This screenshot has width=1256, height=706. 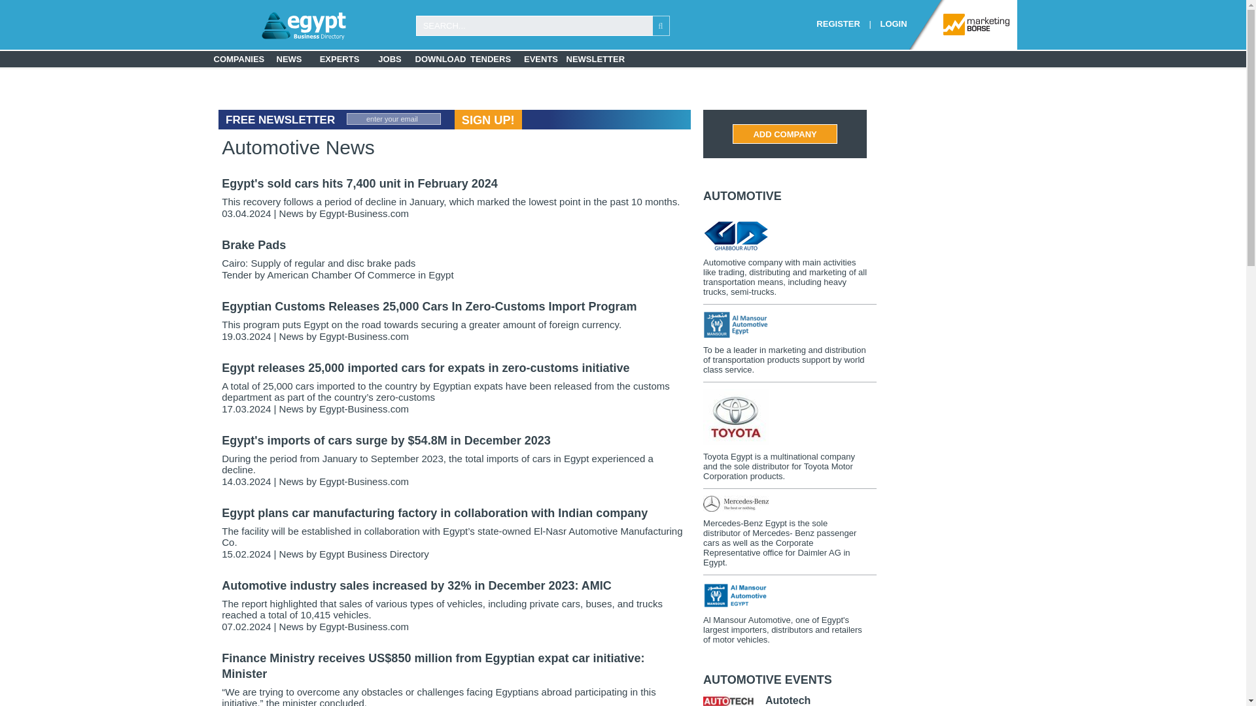 I want to click on egypt-business.com, so click(x=270, y=26).